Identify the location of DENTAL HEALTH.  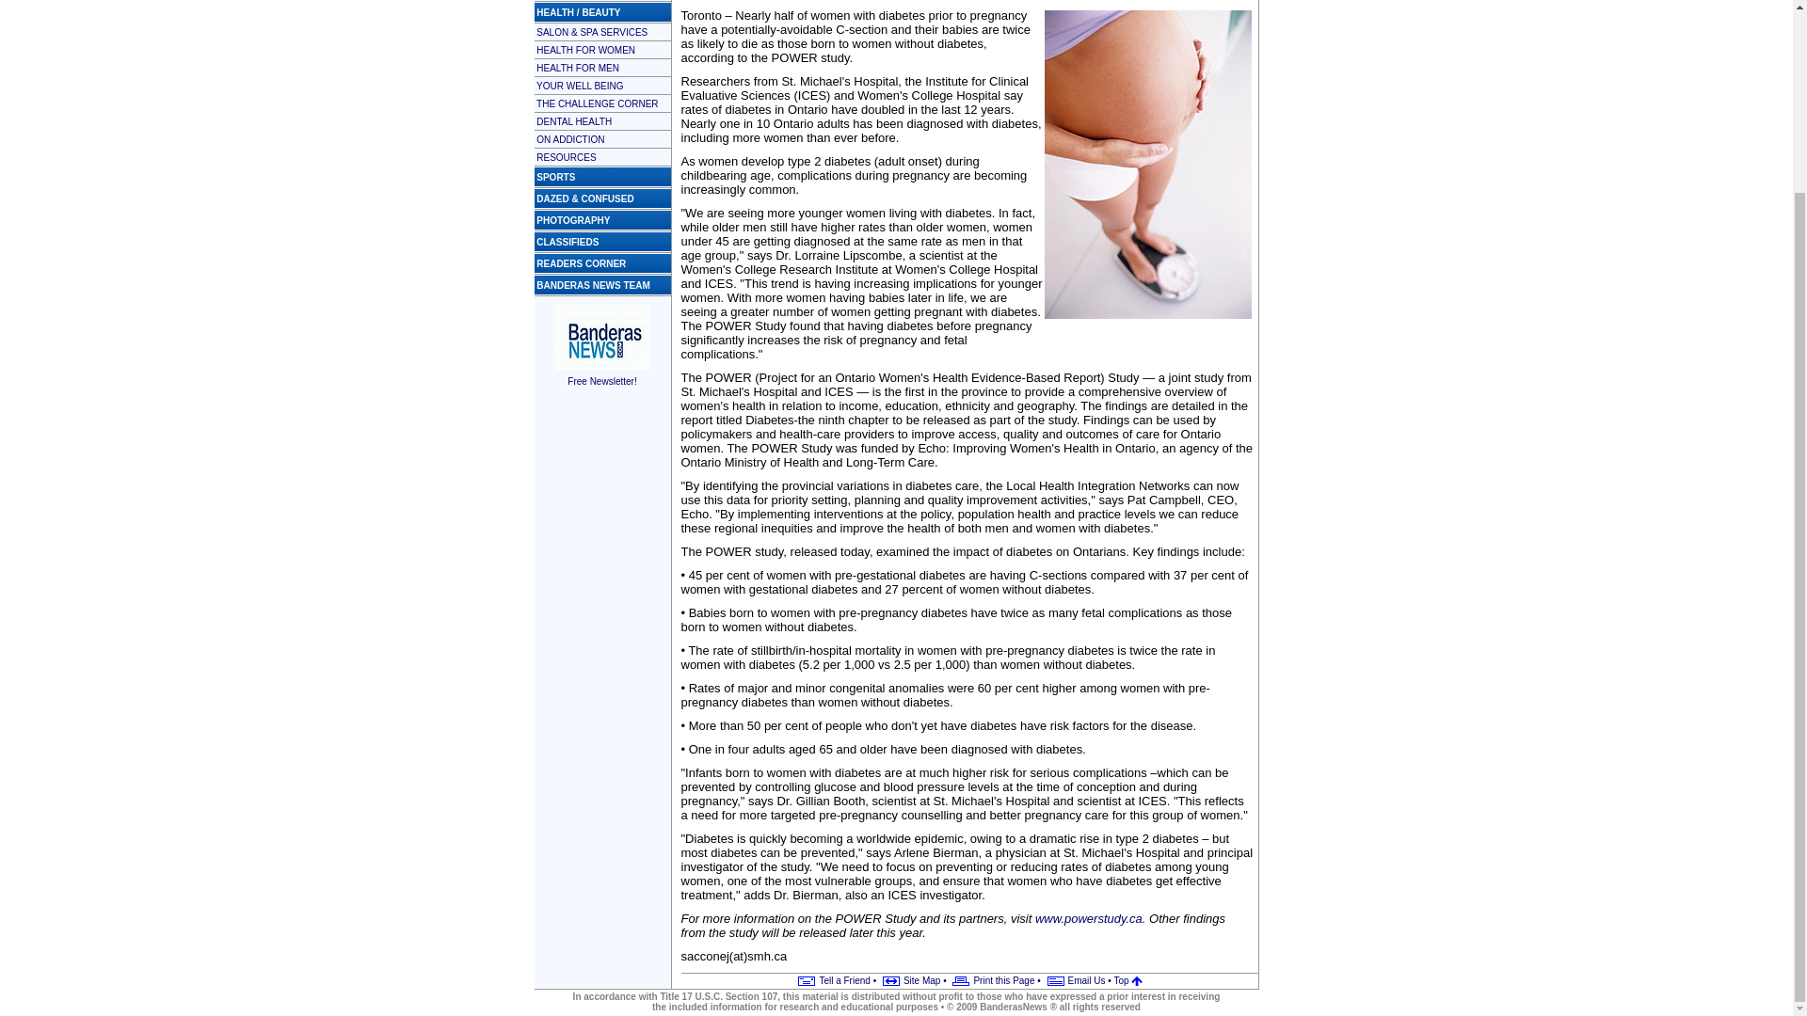
(574, 120).